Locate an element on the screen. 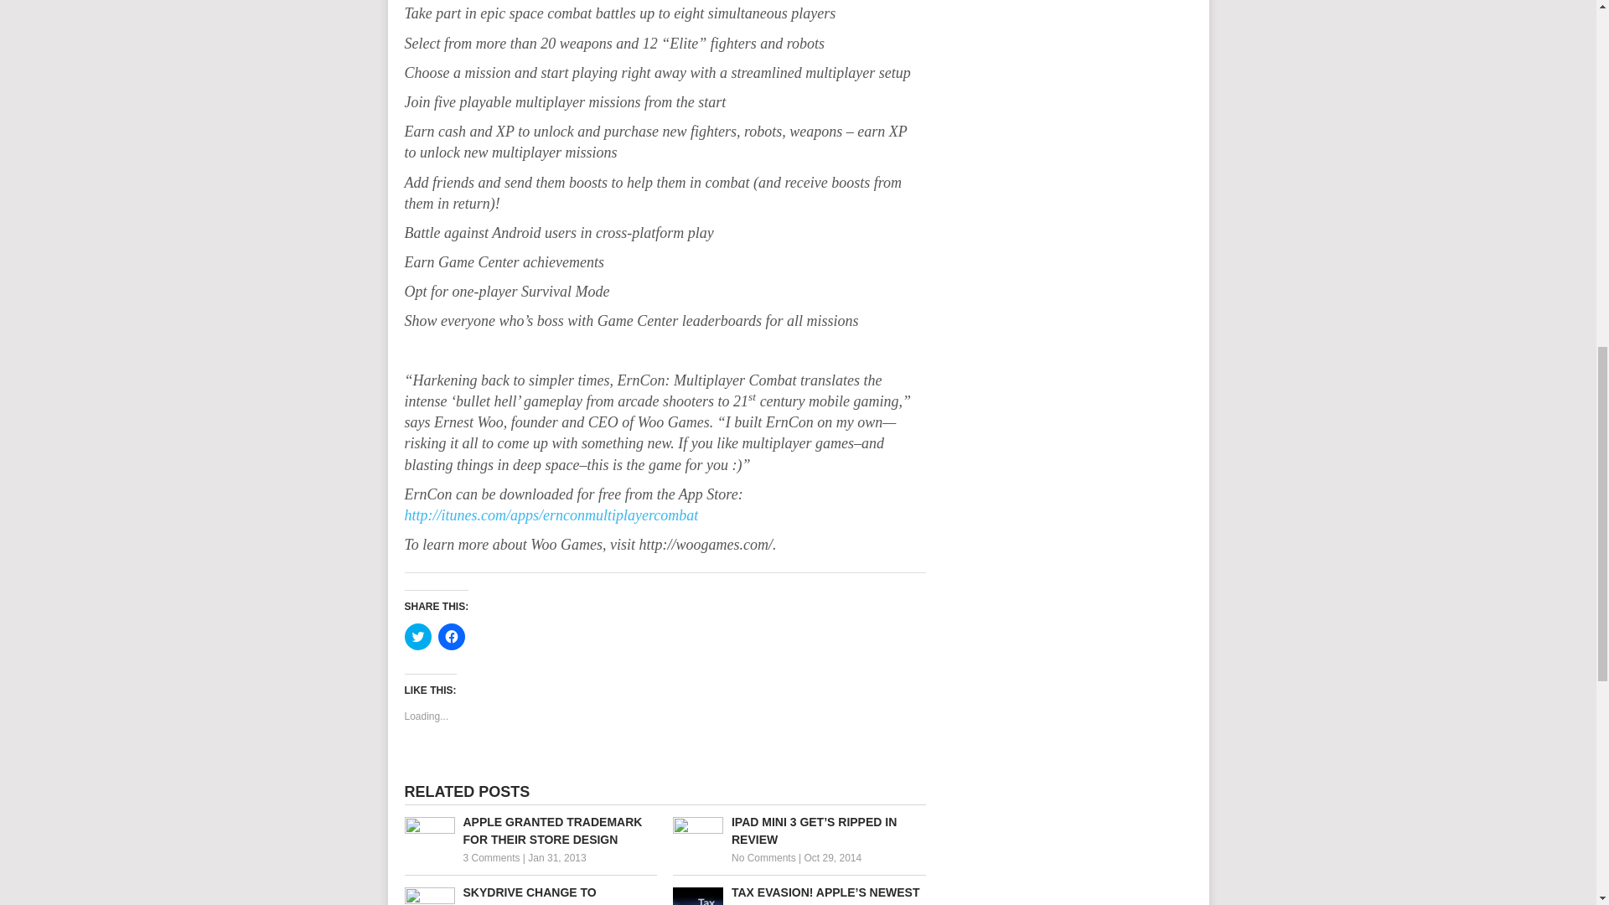 The height and width of the screenshot is (905, 1609). APPLE GRANTED TRADEMARK FOR THEIR STORE DESIGN is located at coordinates (530, 831).